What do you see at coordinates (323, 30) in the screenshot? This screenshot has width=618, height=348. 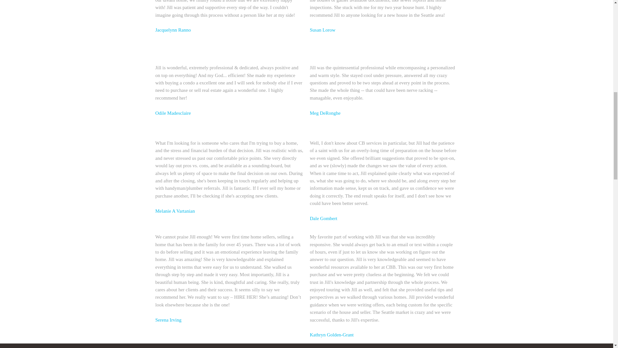 I see `Susan Lorow` at bounding box center [323, 30].